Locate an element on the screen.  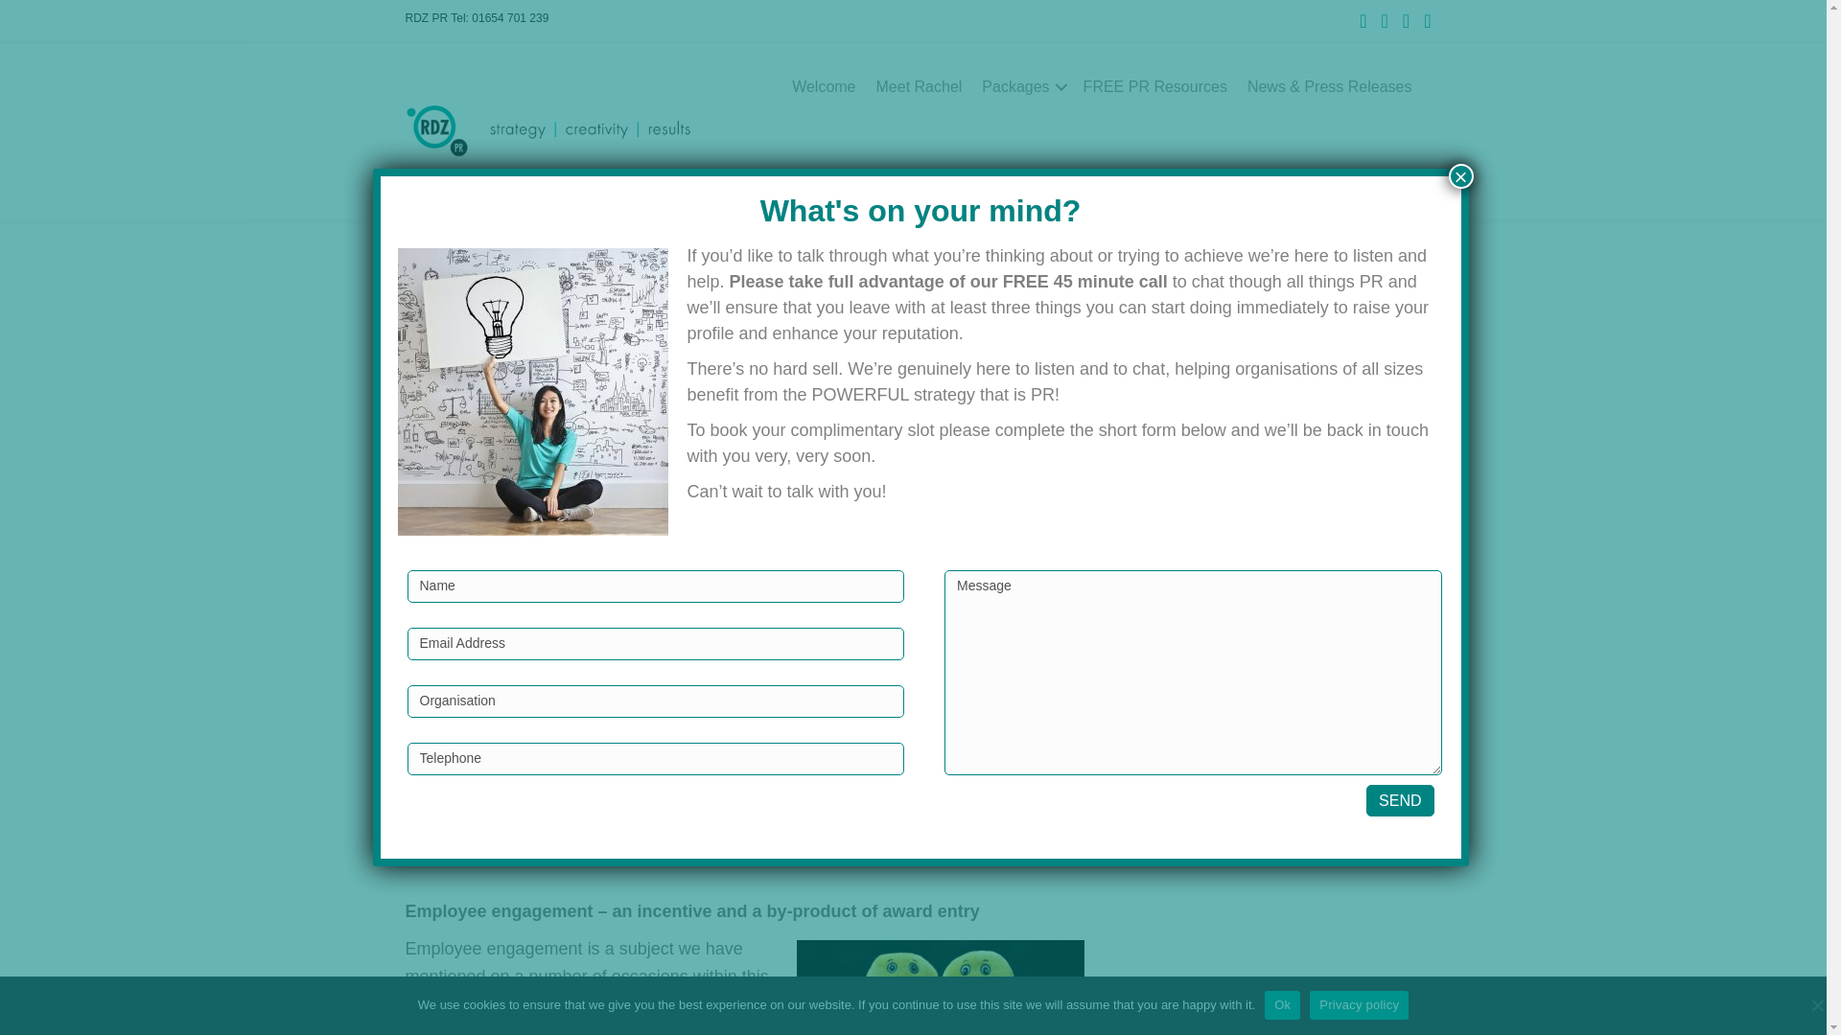
Dame Julia Unwin to Visit and Speak in Leicester is located at coordinates (1262, 778).